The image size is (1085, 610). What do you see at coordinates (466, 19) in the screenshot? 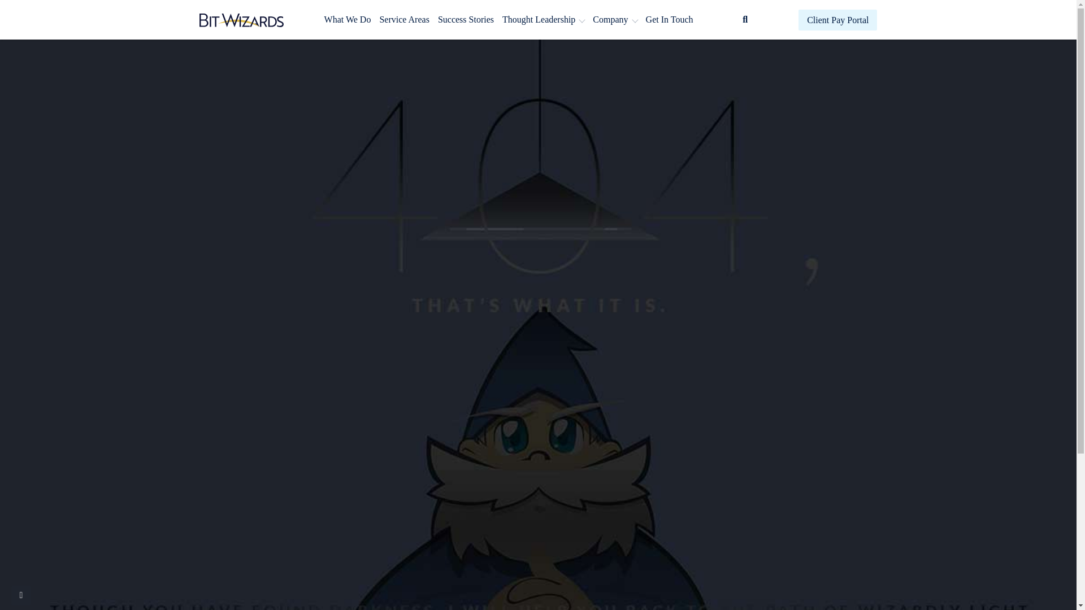
I see `Success Stories` at bounding box center [466, 19].